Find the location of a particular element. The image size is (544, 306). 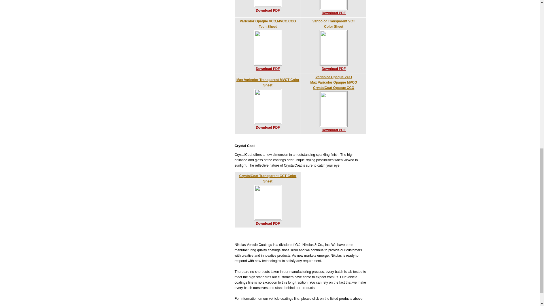

Download PDF is located at coordinates (268, 223).